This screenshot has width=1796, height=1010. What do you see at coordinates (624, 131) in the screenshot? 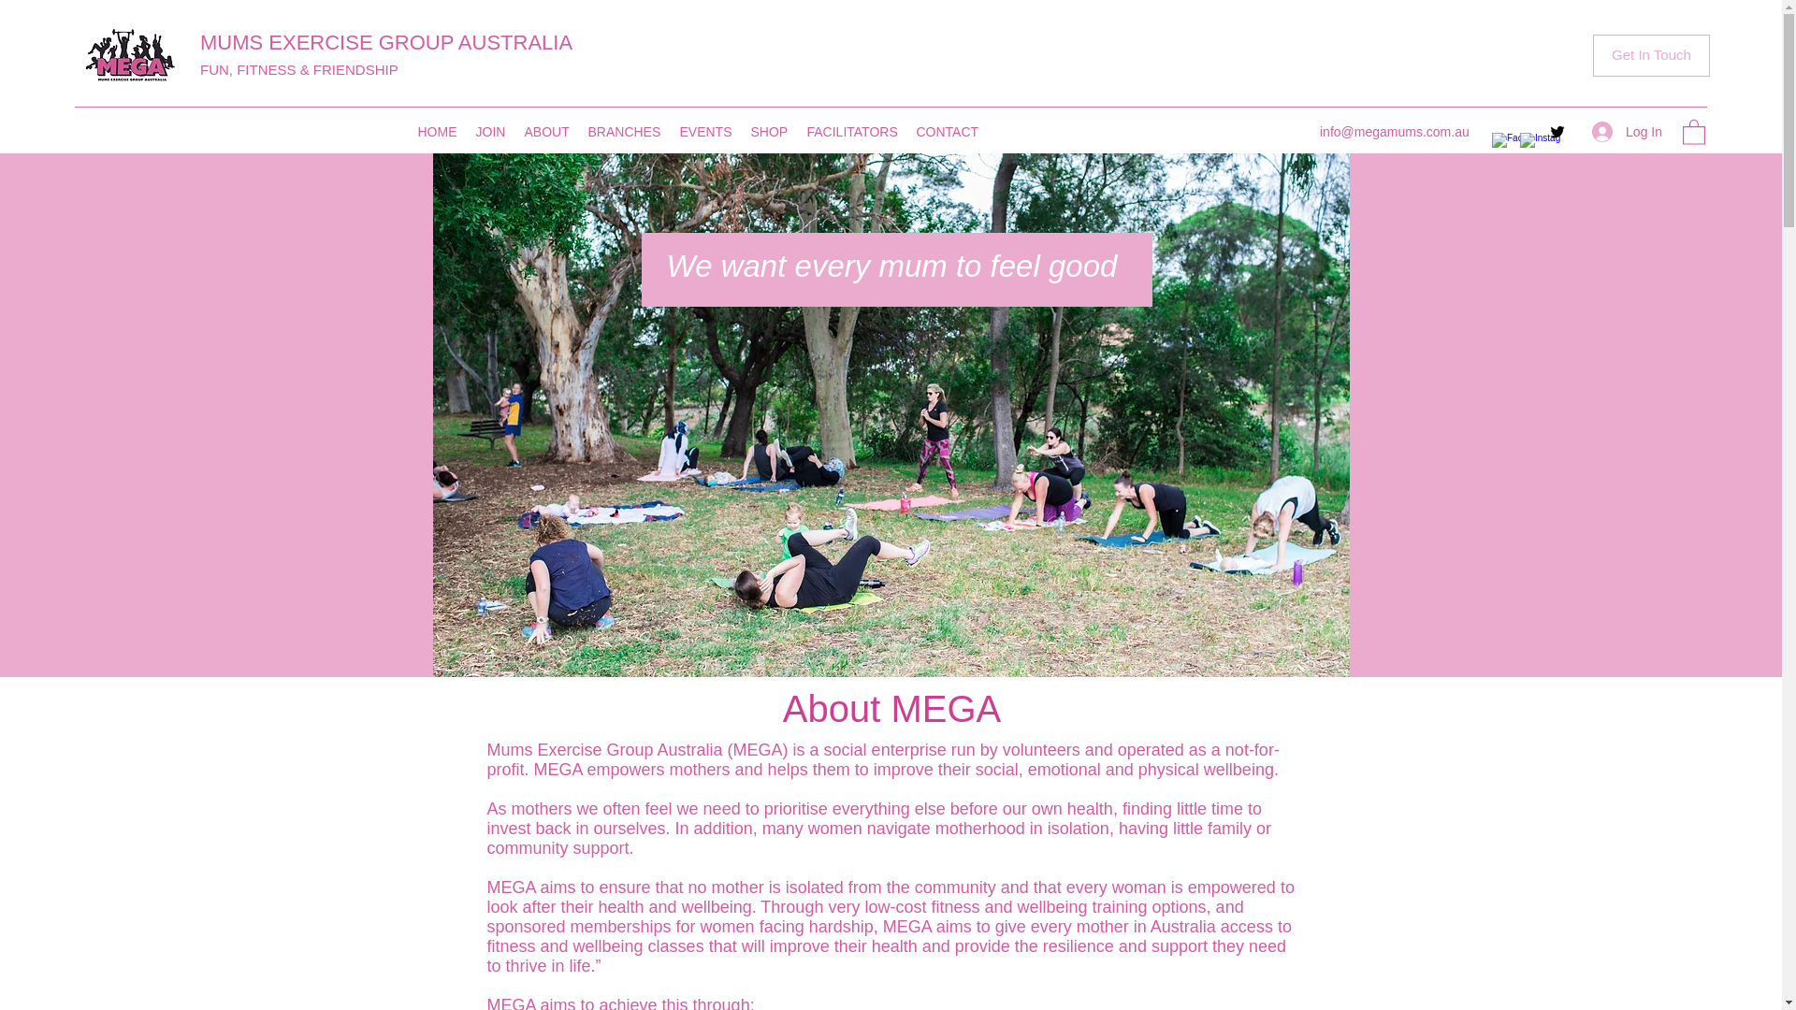
I see `BRANCHES` at bounding box center [624, 131].